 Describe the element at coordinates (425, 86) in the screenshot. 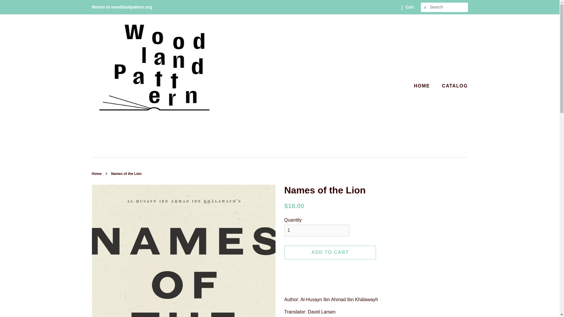

I see `HOME` at that location.